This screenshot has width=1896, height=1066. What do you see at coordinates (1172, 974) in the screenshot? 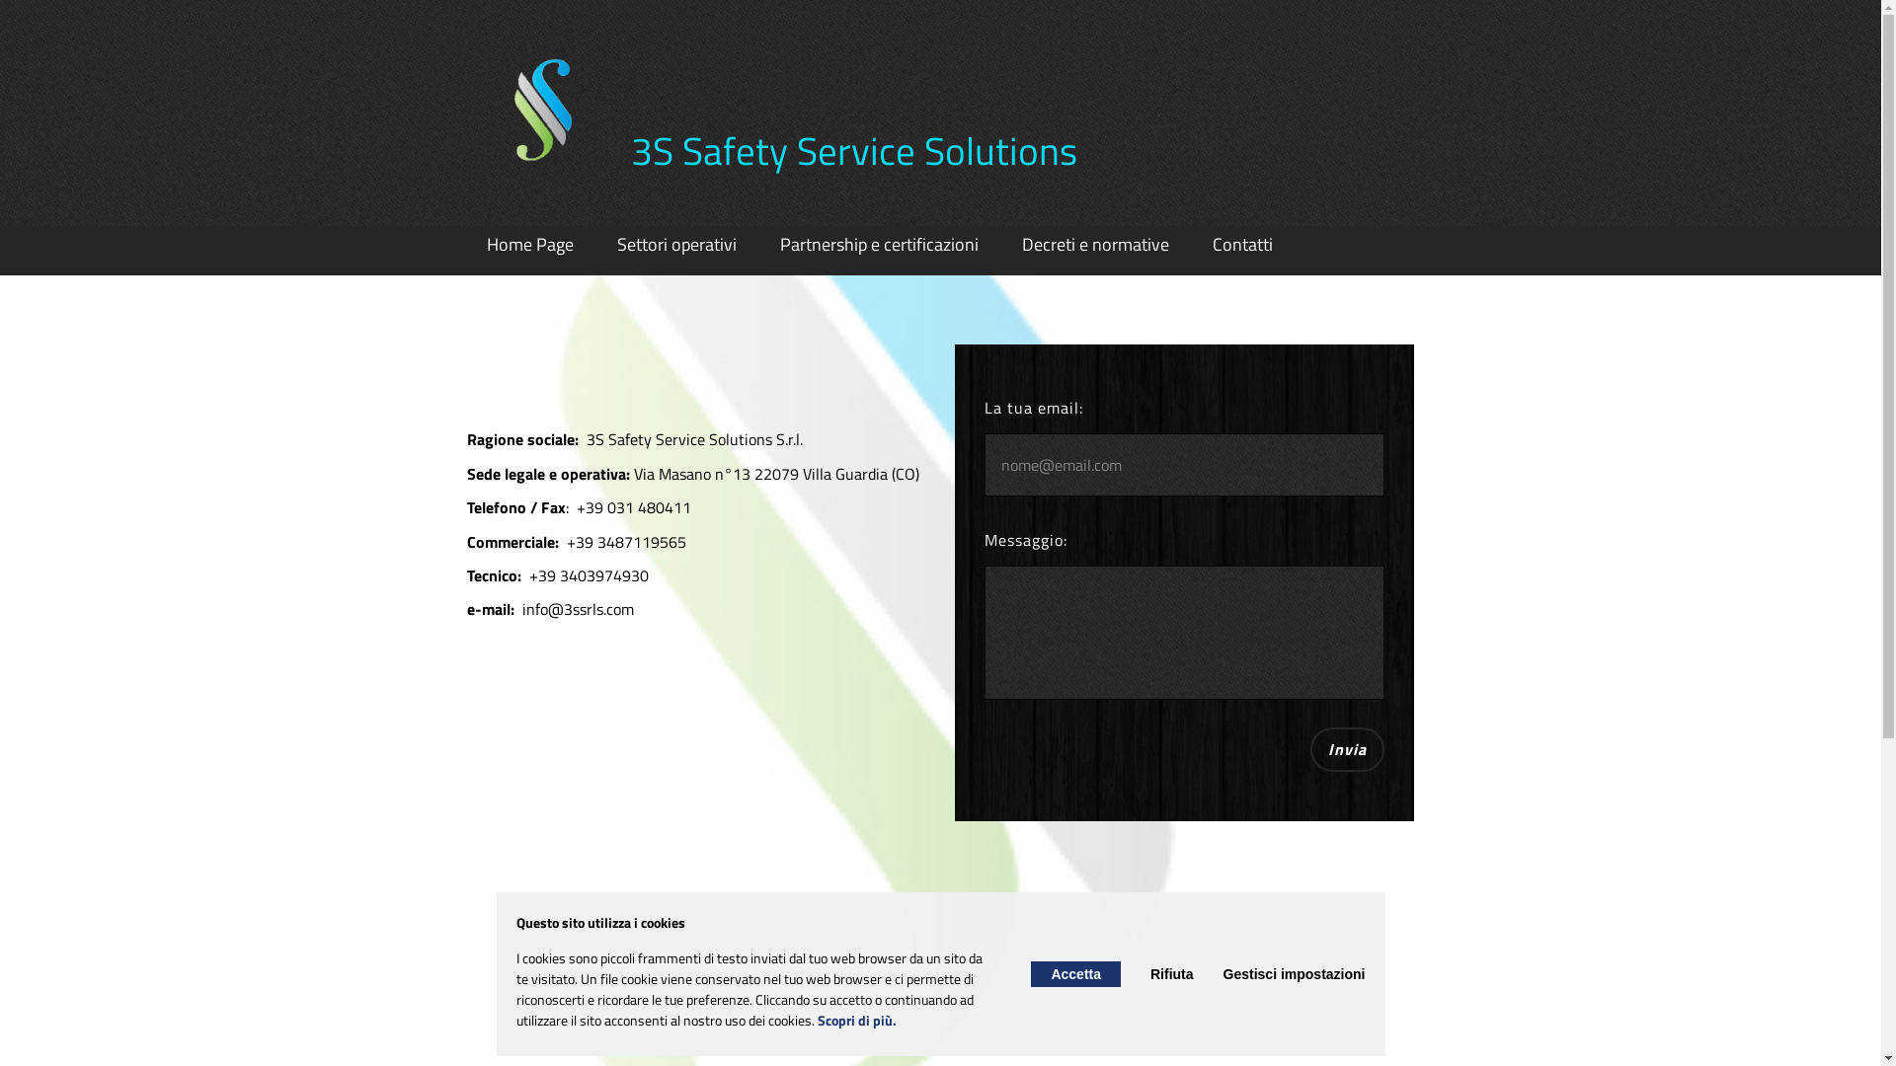
I see `Rifiuta` at bounding box center [1172, 974].